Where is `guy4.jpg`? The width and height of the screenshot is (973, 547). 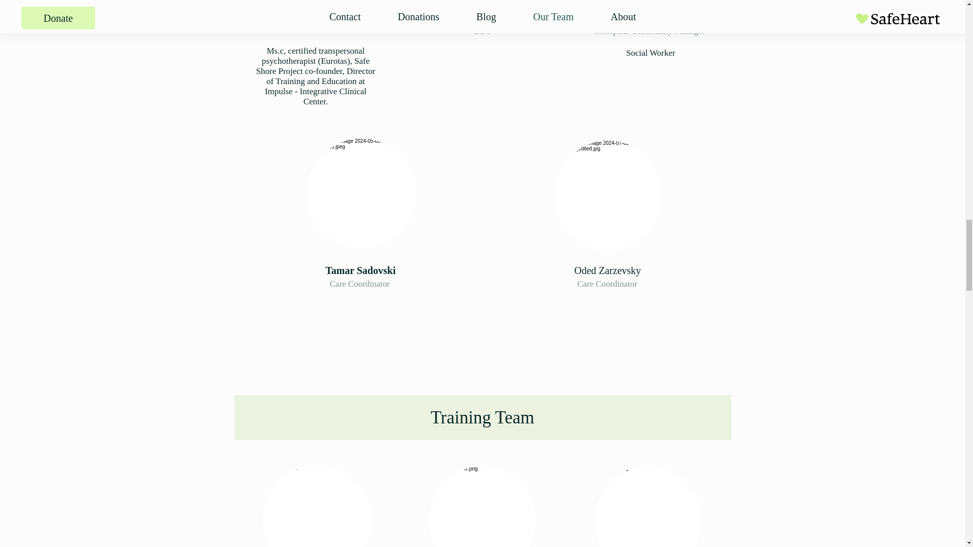 guy4.jpg is located at coordinates (317, 506).